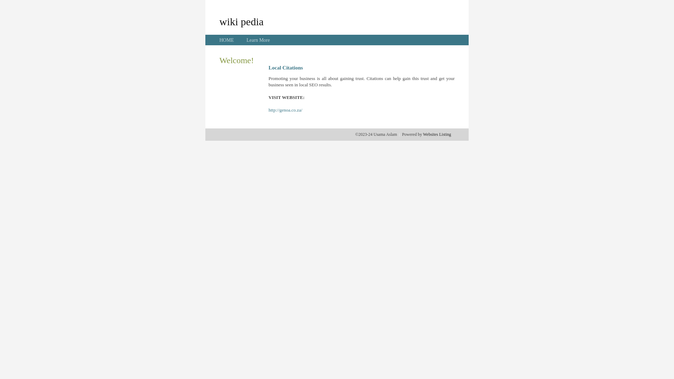 This screenshot has height=379, width=674. I want to click on Learn More, so click(258, 40).